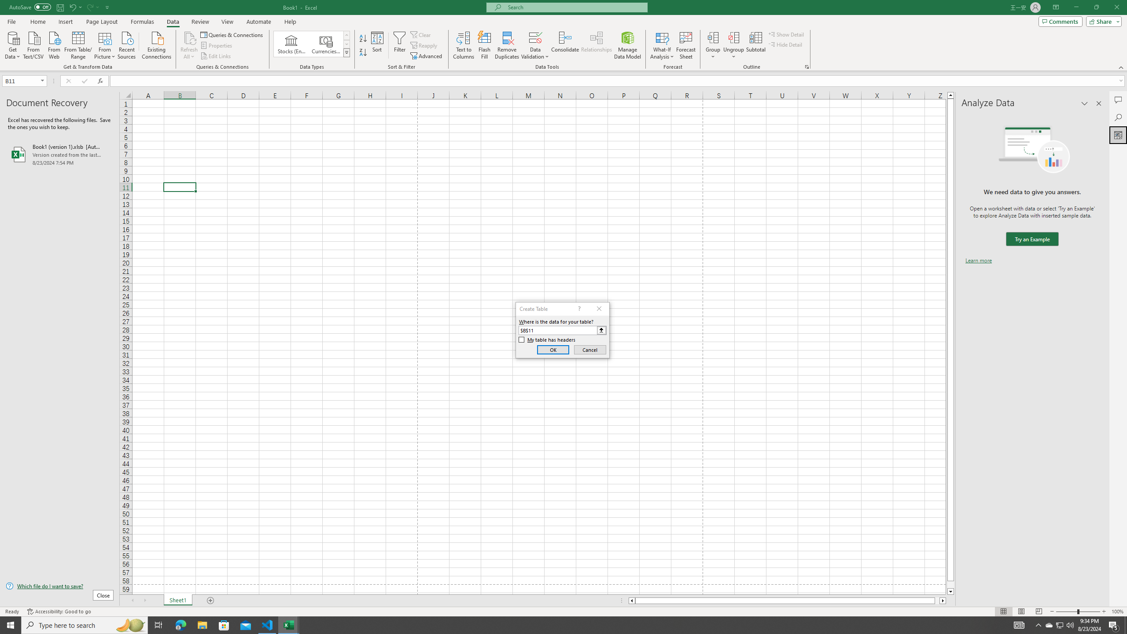  What do you see at coordinates (464, 45) in the screenshot?
I see `Text to Columns...` at bounding box center [464, 45].